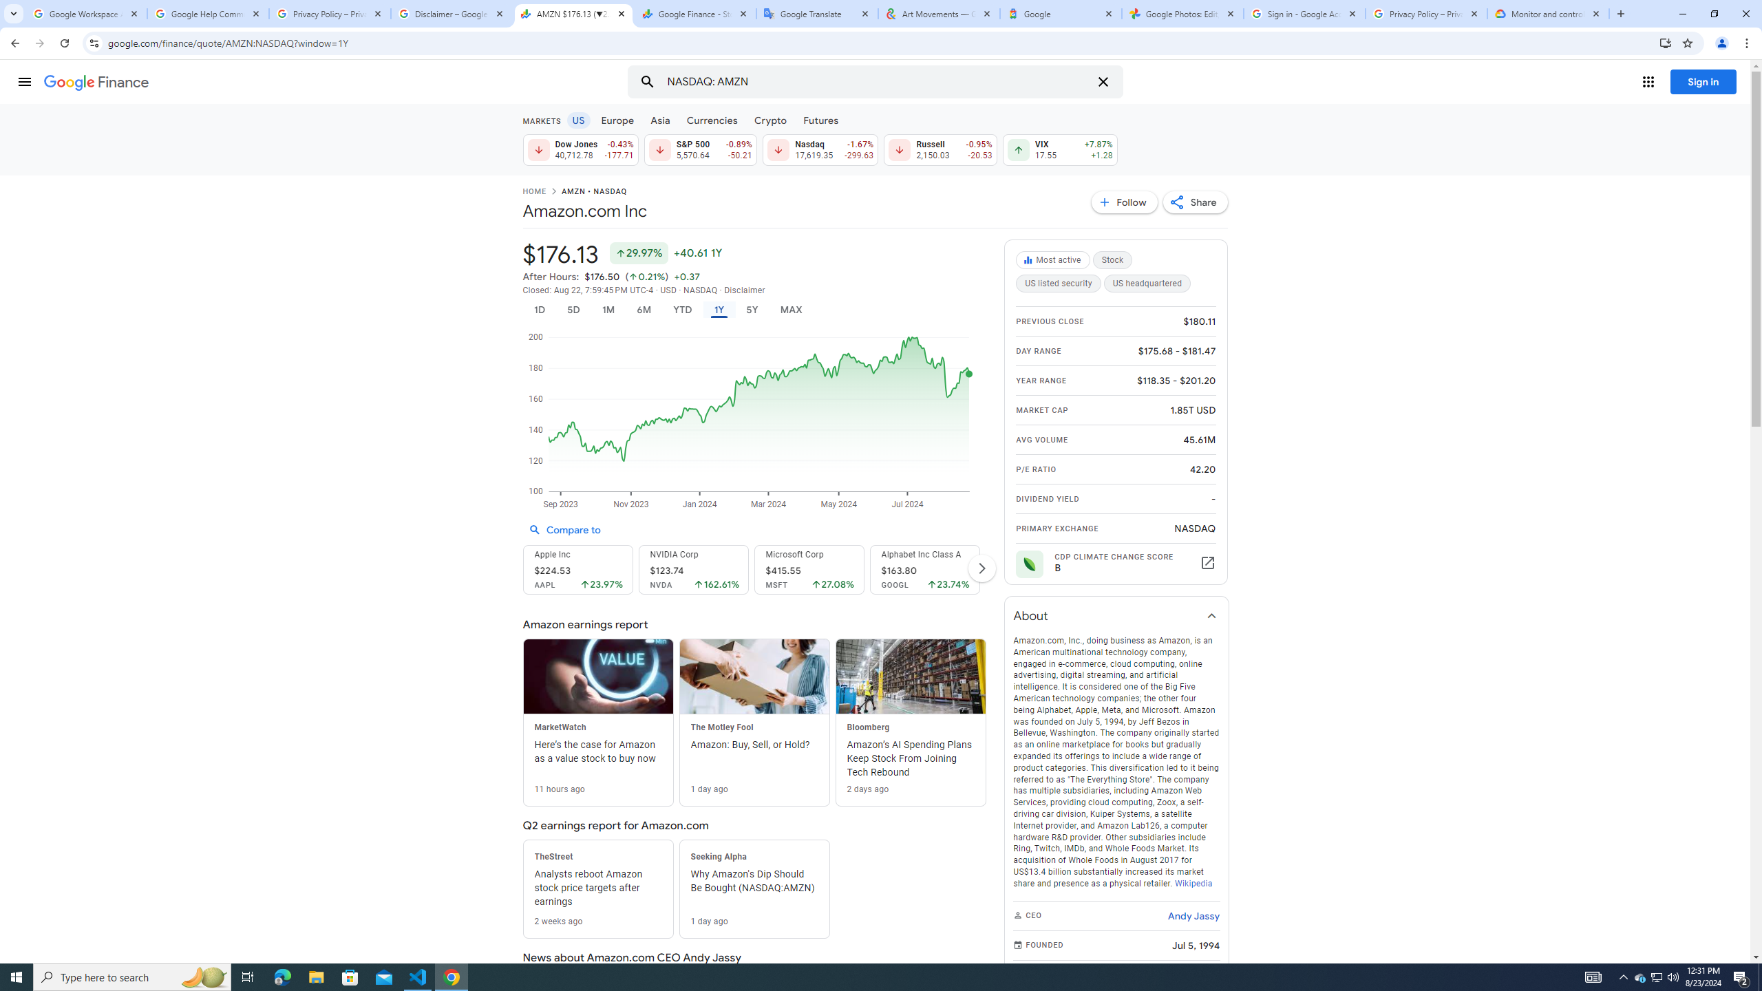 Image resolution: width=1762 pixels, height=991 pixels. Describe the element at coordinates (644, 310) in the screenshot. I see `6M` at that location.